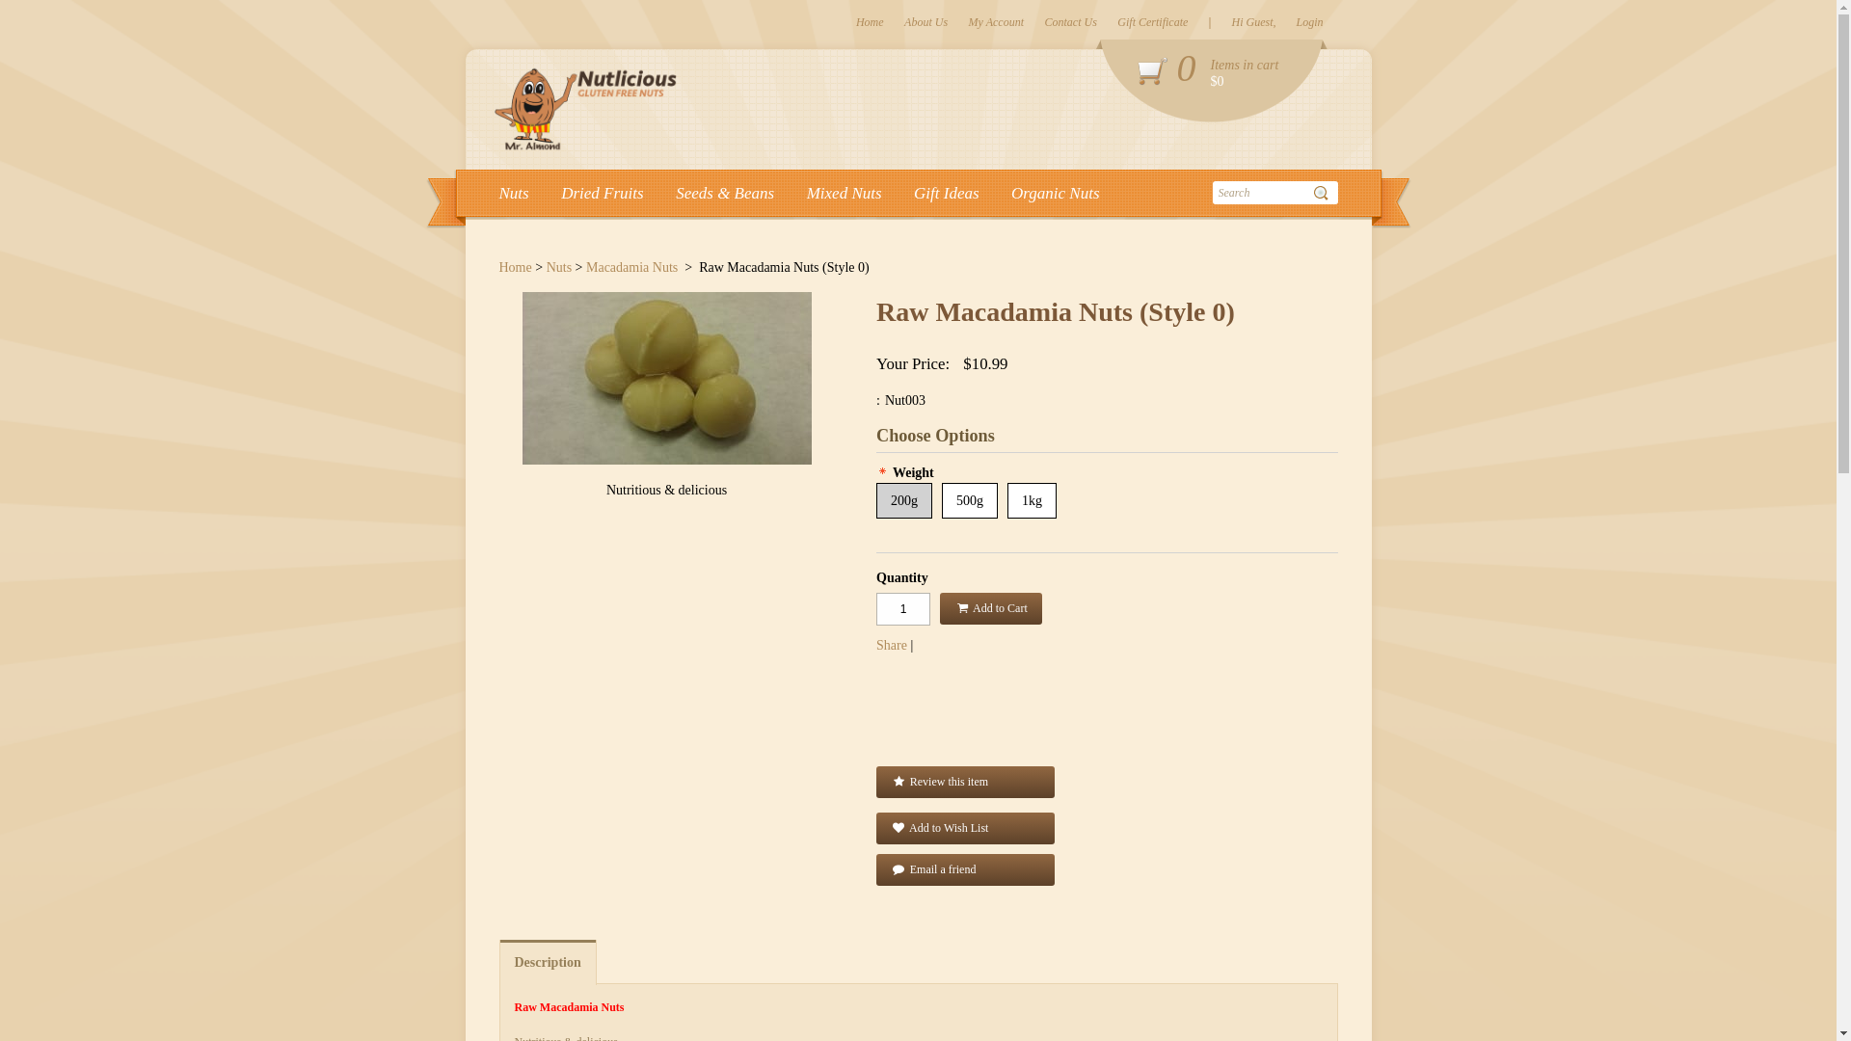  What do you see at coordinates (925, 22) in the screenshot?
I see `About Us` at bounding box center [925, 22].